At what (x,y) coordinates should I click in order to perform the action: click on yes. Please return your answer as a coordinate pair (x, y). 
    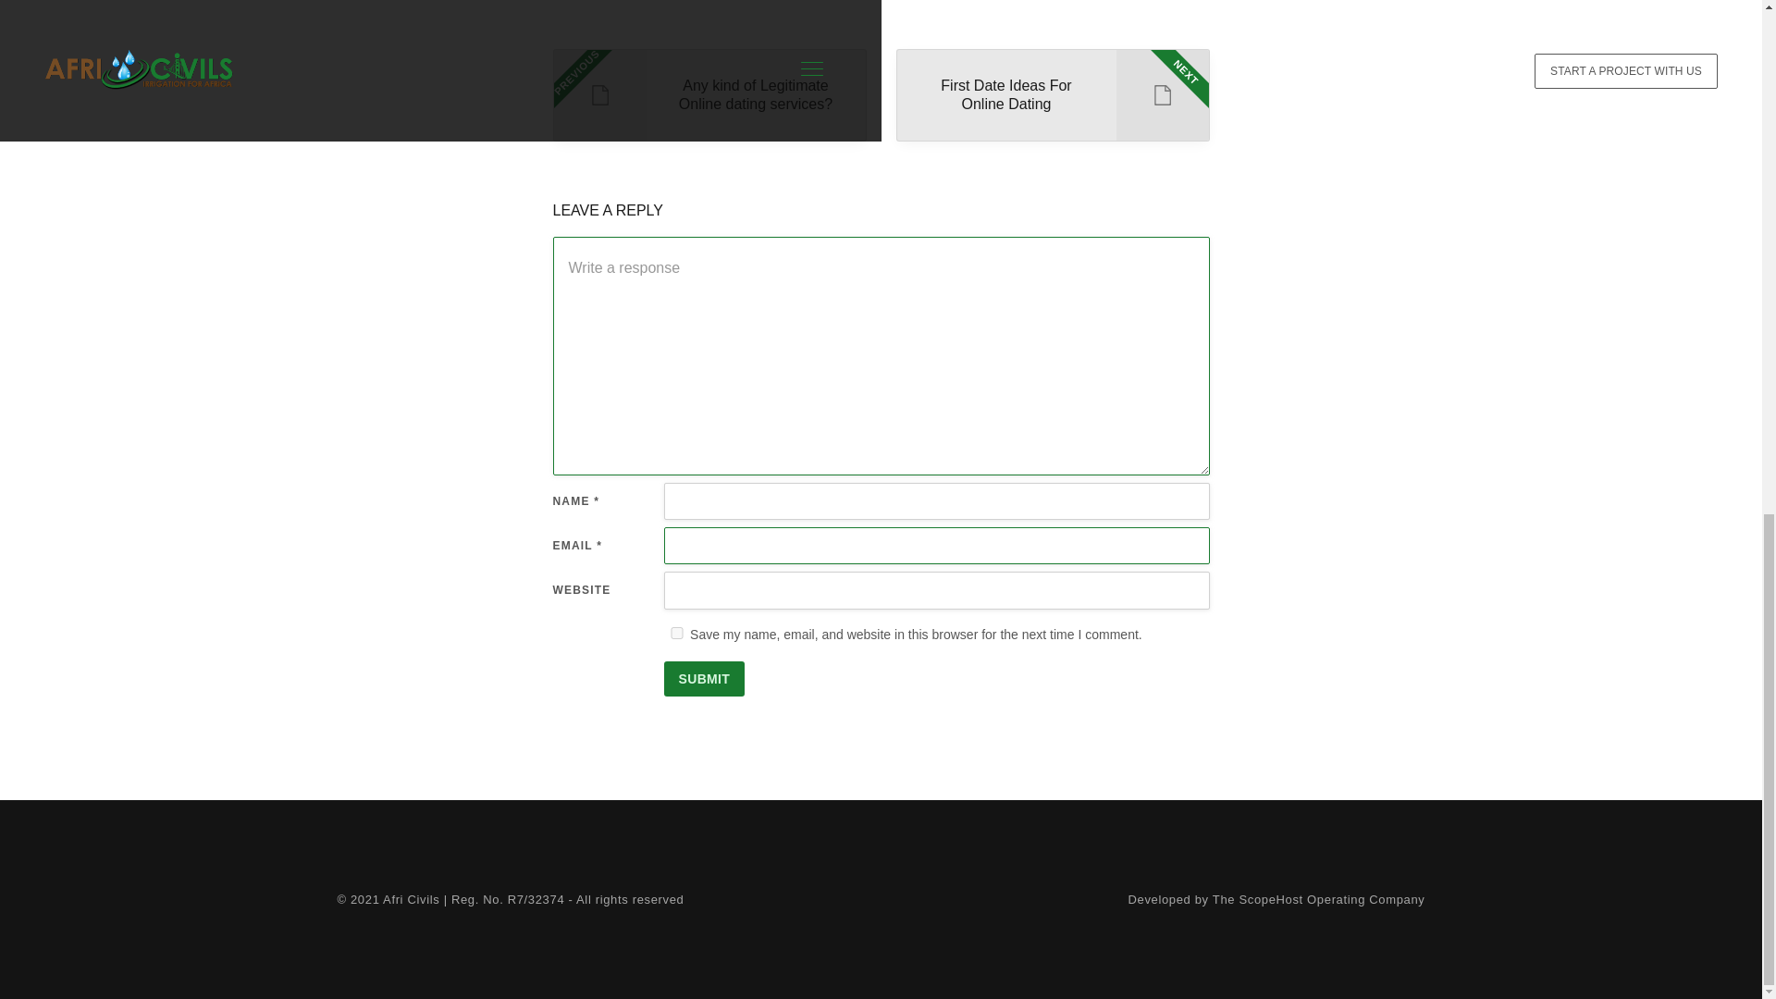
    Looking at the image, I should click on (1052, 94).